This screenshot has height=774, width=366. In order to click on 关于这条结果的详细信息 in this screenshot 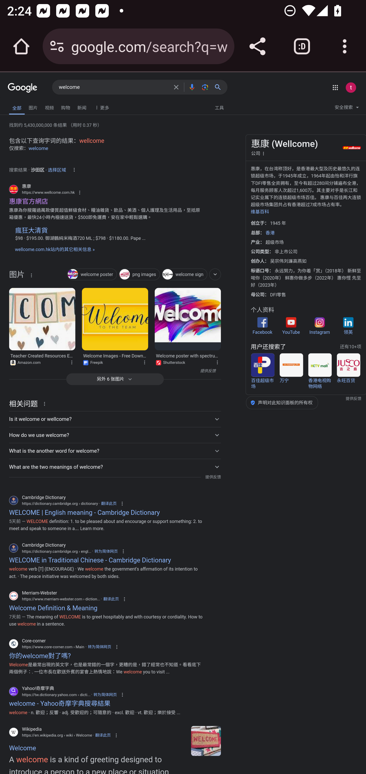, I will do `click(46, 404)`.